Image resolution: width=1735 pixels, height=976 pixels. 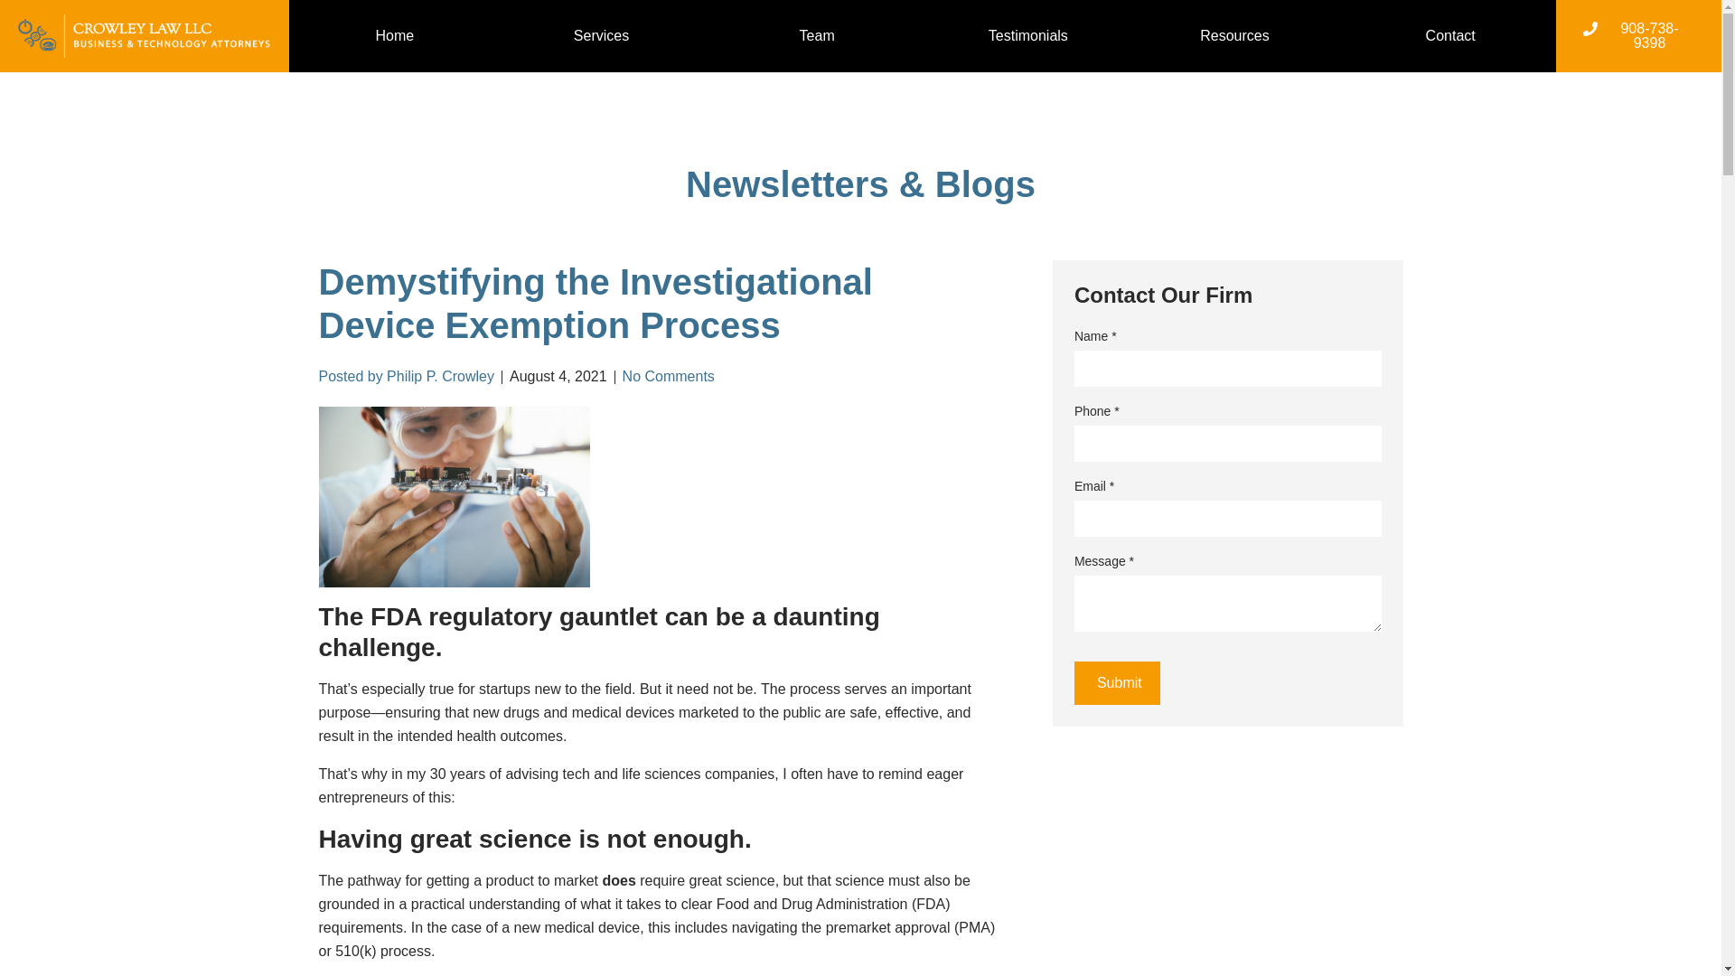 What do you see at coordinates (395, 36) in the screenshot?
I see `Home` at bounding box center [395, 36].